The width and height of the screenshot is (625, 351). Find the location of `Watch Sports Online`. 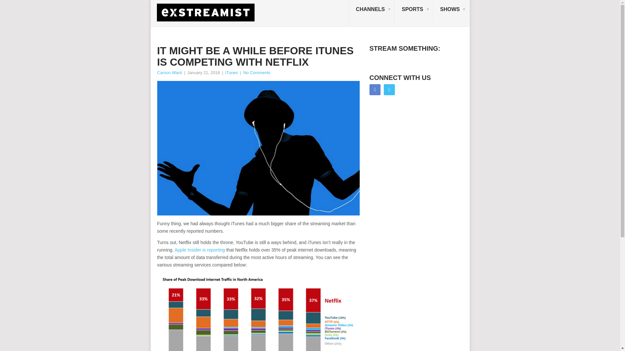

Watch Sports Online is located at coordinates (414, 13).